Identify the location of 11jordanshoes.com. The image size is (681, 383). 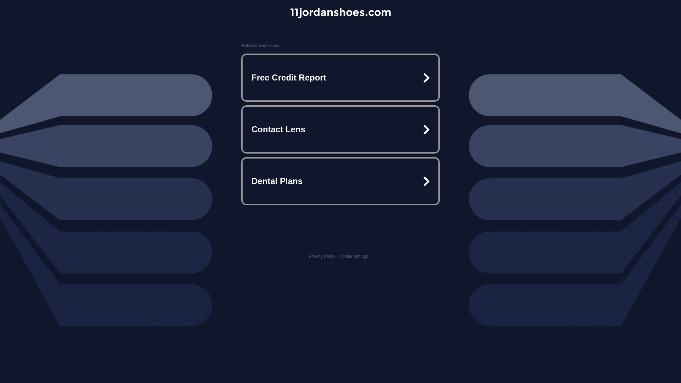
(340, 12).